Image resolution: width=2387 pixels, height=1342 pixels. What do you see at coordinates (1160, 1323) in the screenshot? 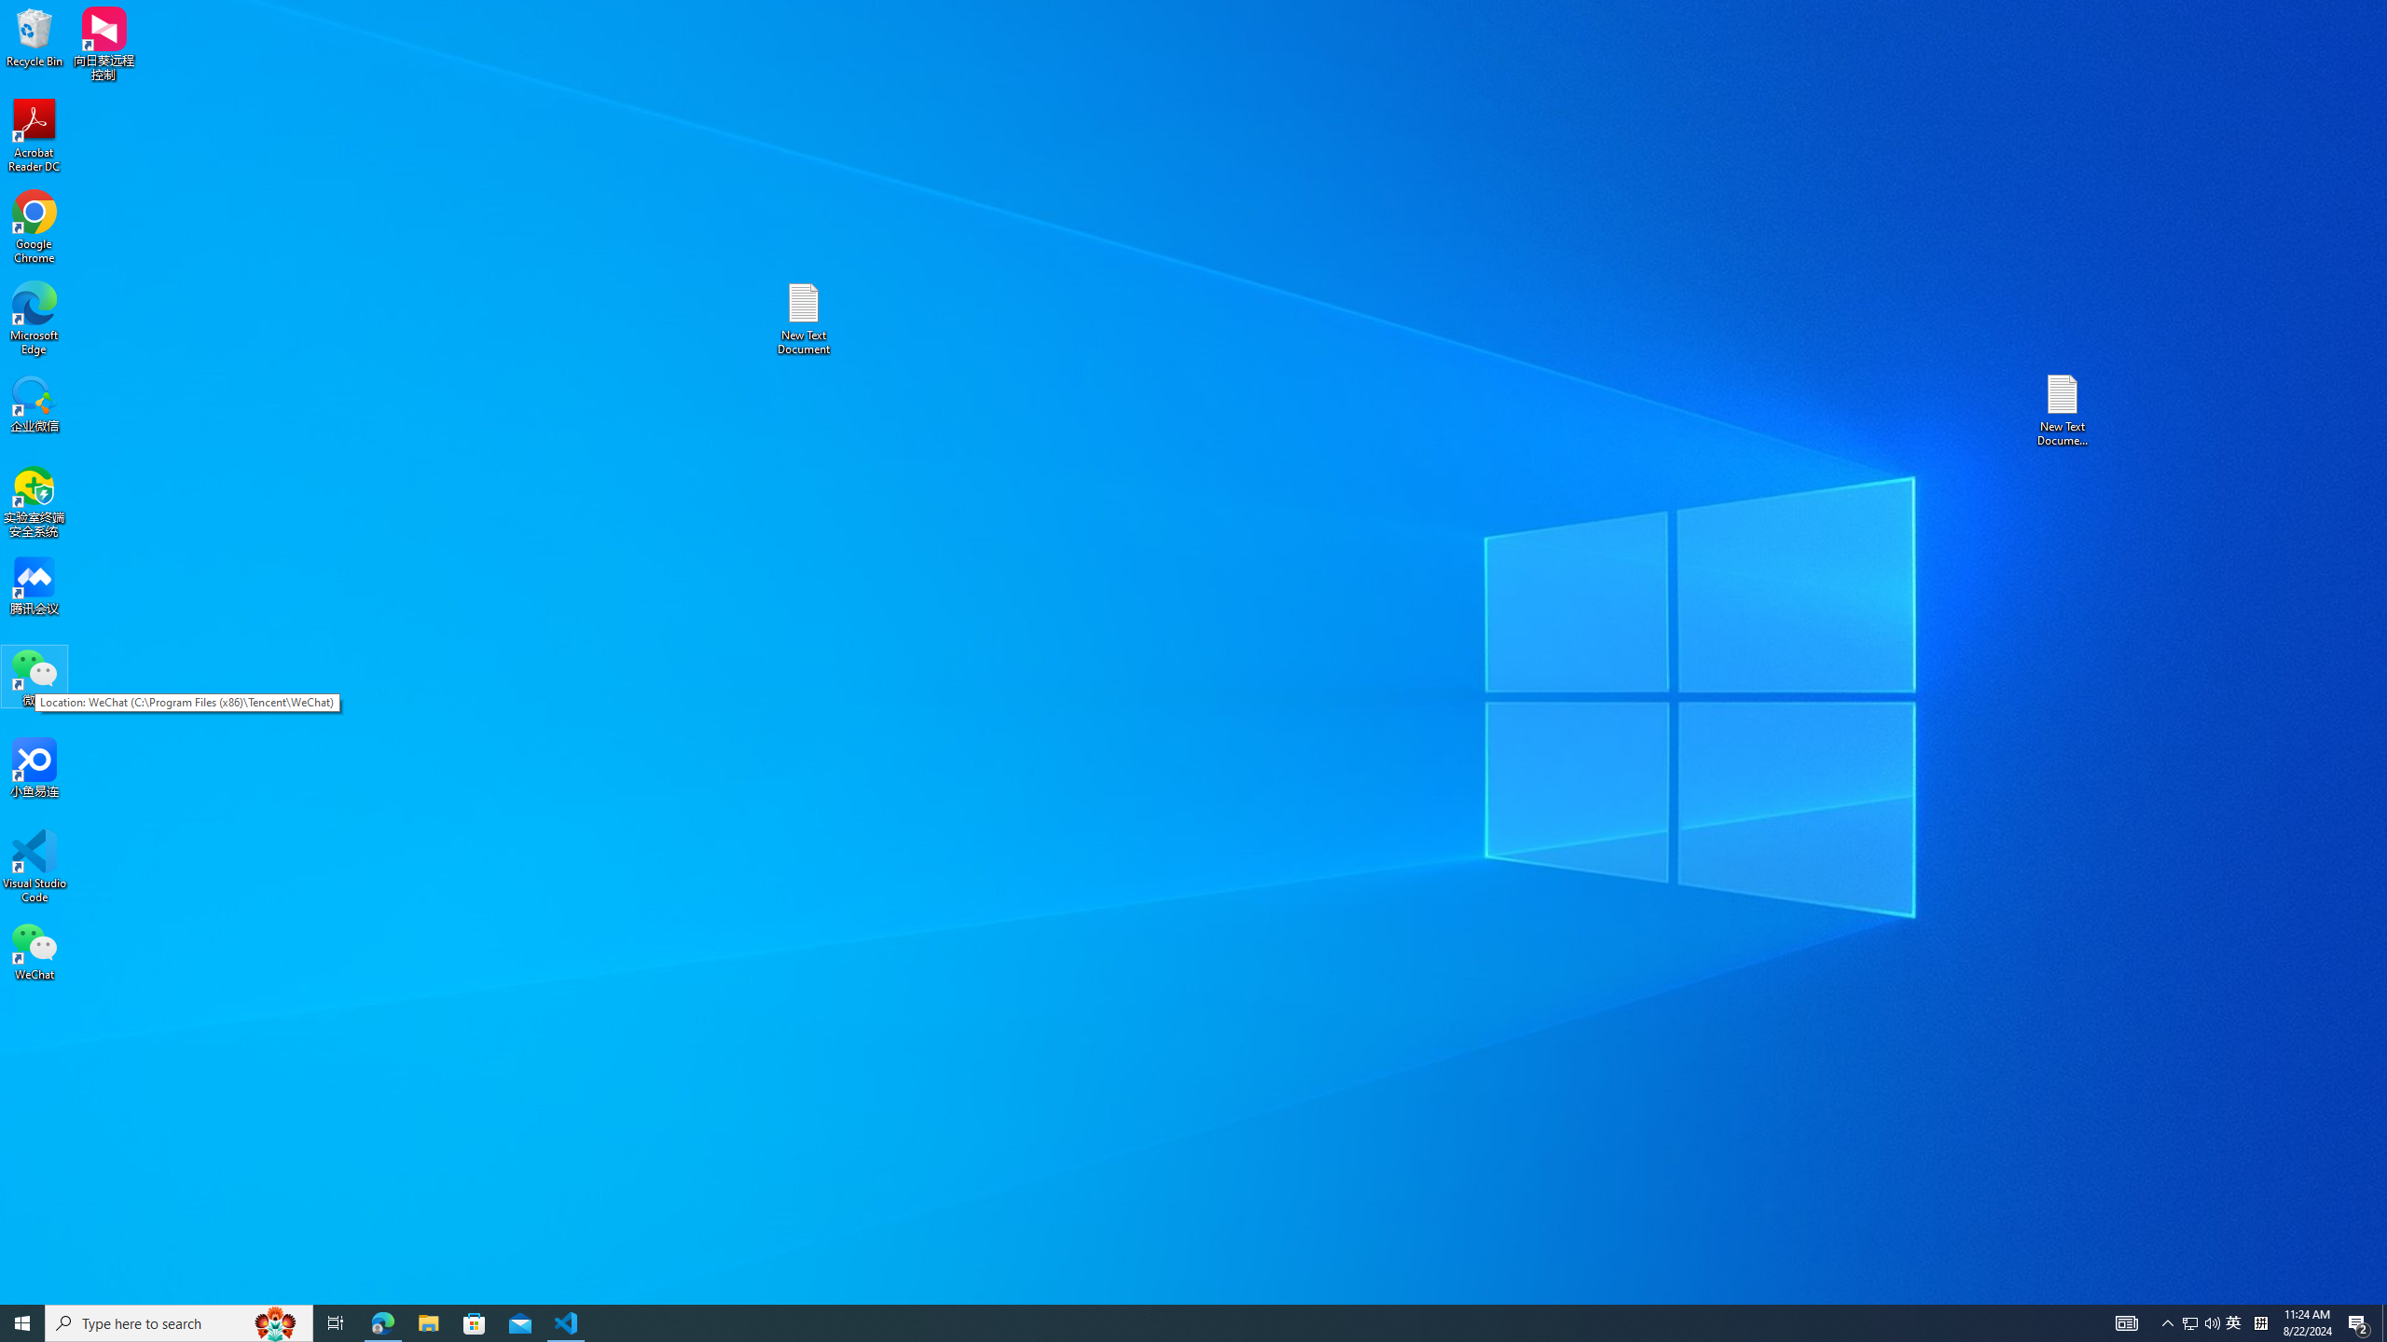
I see `Running applications` at bounding box center [1160, 1323].